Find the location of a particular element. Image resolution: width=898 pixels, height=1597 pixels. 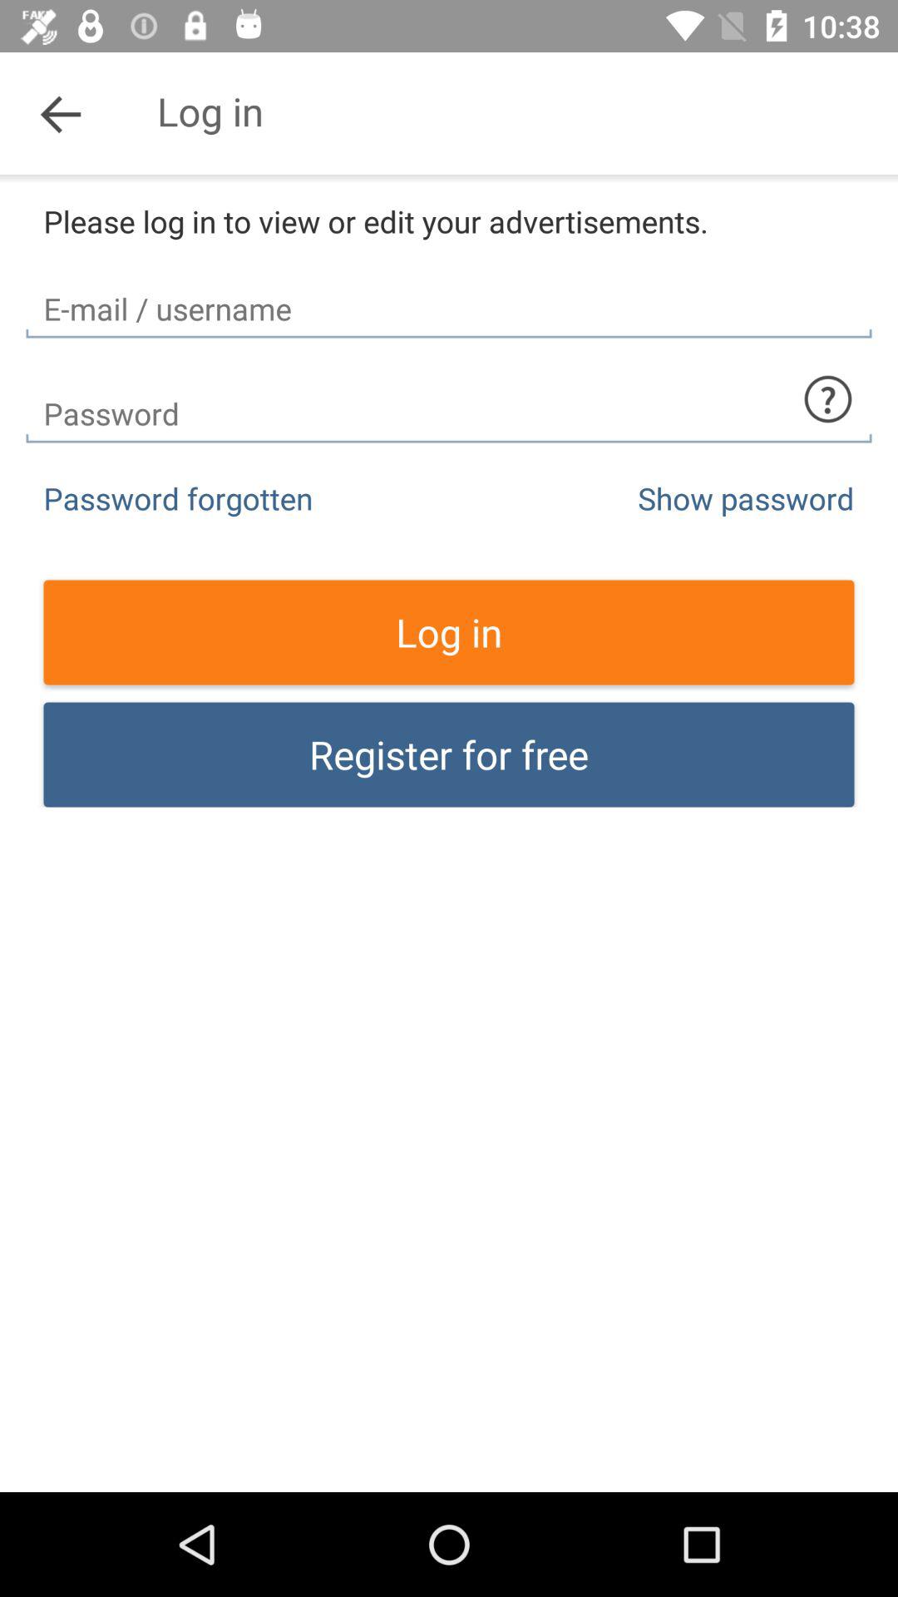

turn on the item below the log in icon is located at coordinates (449, 754).